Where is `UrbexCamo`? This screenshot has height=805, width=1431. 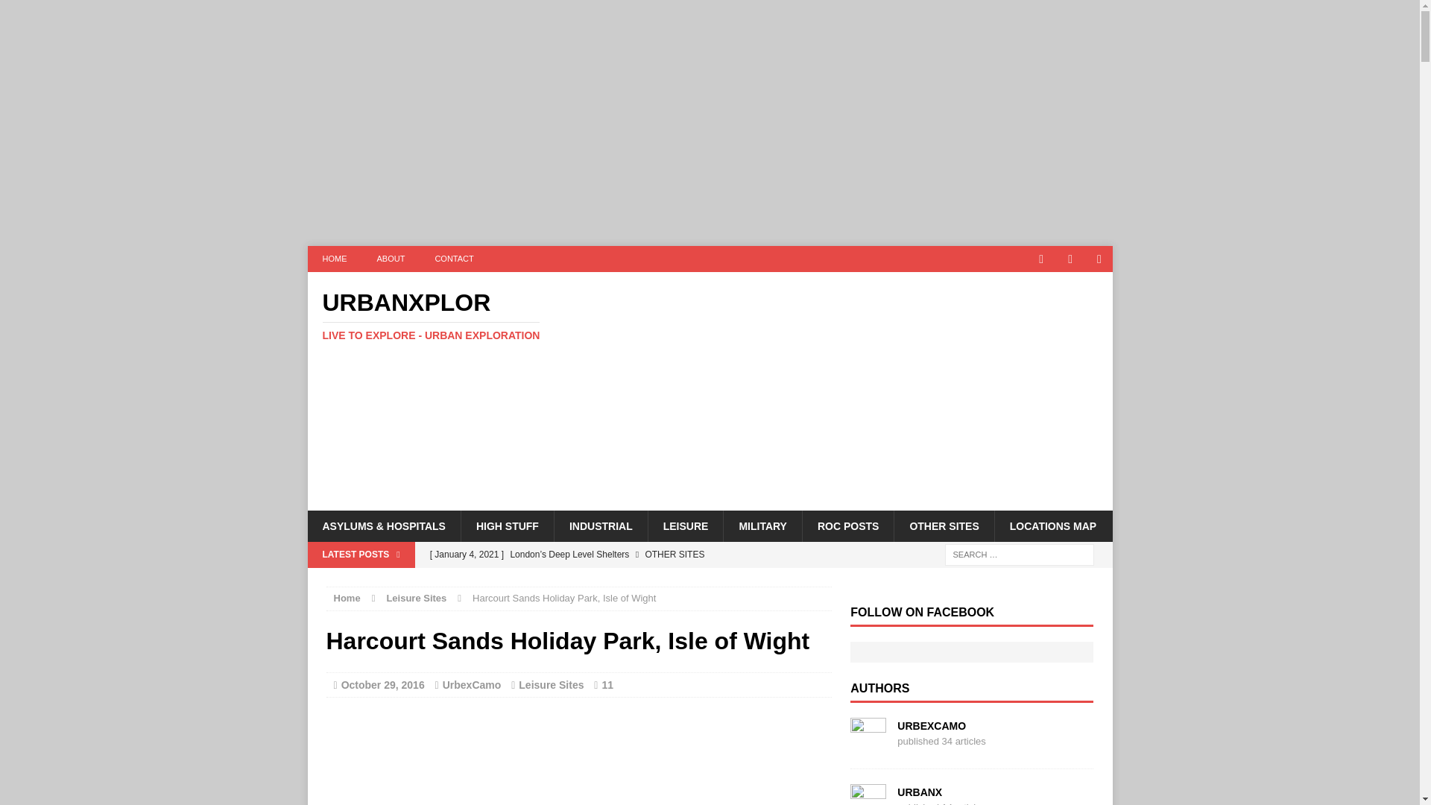
UrbexCamo is located at coordinates (472, 684).